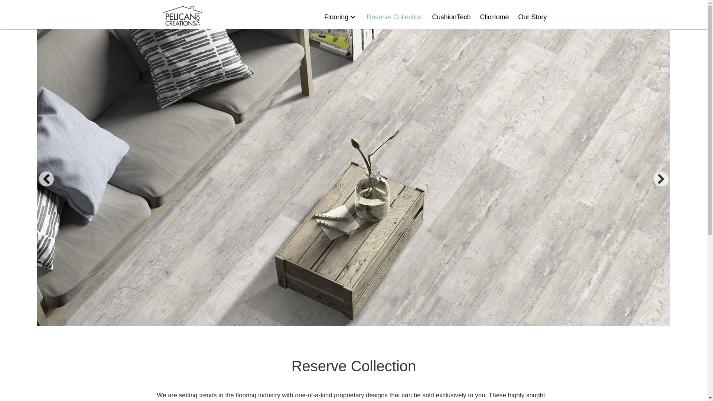  What do you see at coordinates (182, 16) in the screenshot?
I see `PelicanHomeCreations Logo` at bounding box center [182, 16].